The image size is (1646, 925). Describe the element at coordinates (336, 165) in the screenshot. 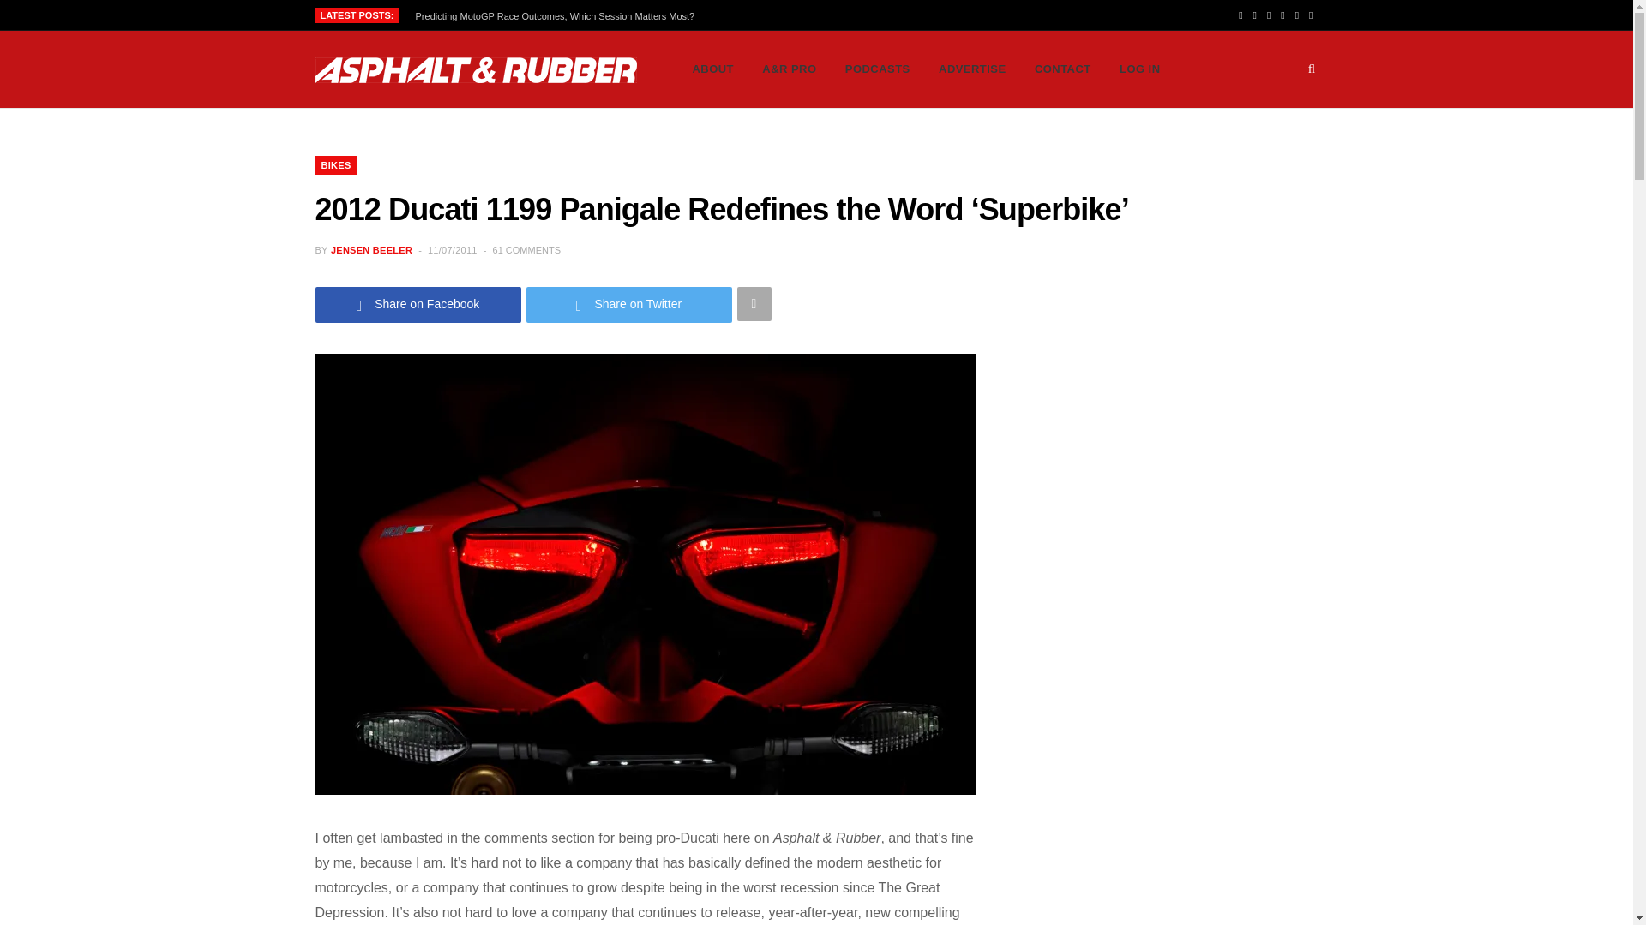

I see `BIKES` at that location.